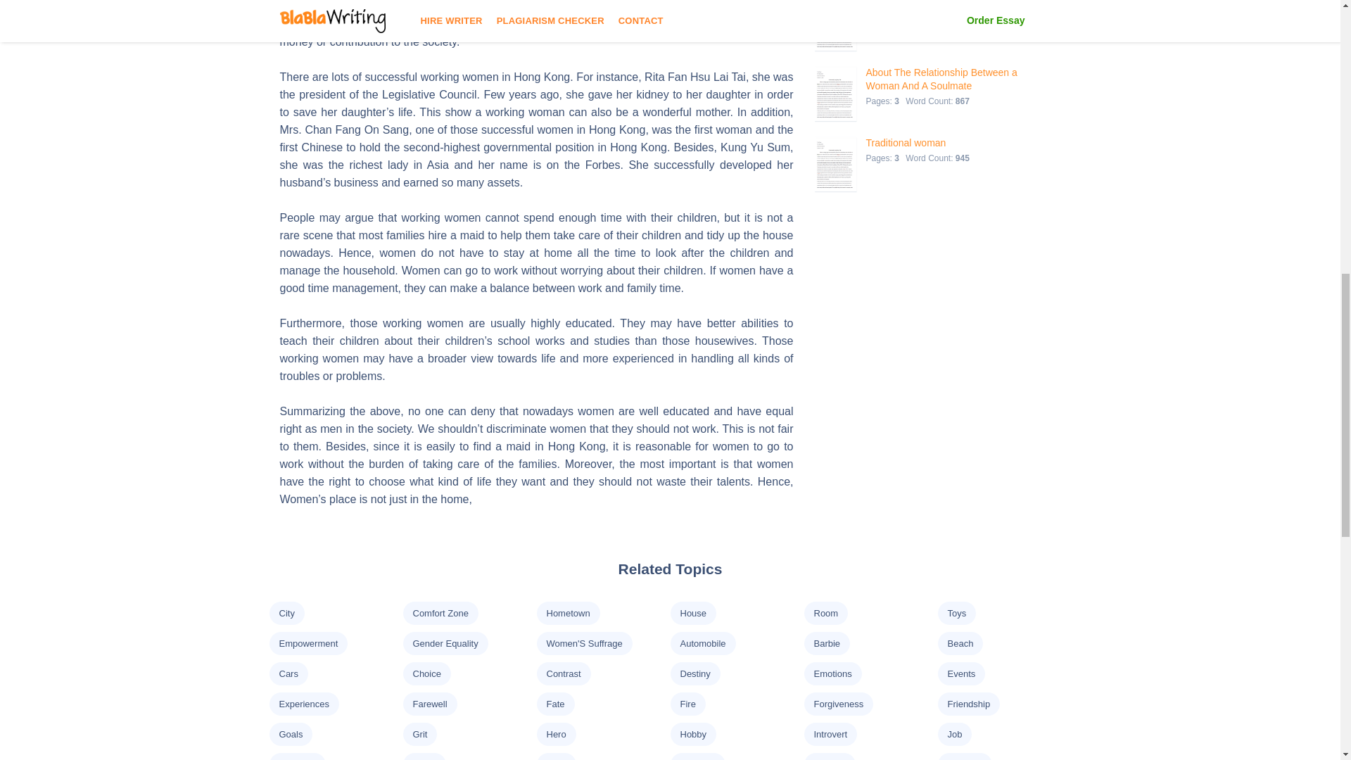  I want to click on Room, so click(825, 614).